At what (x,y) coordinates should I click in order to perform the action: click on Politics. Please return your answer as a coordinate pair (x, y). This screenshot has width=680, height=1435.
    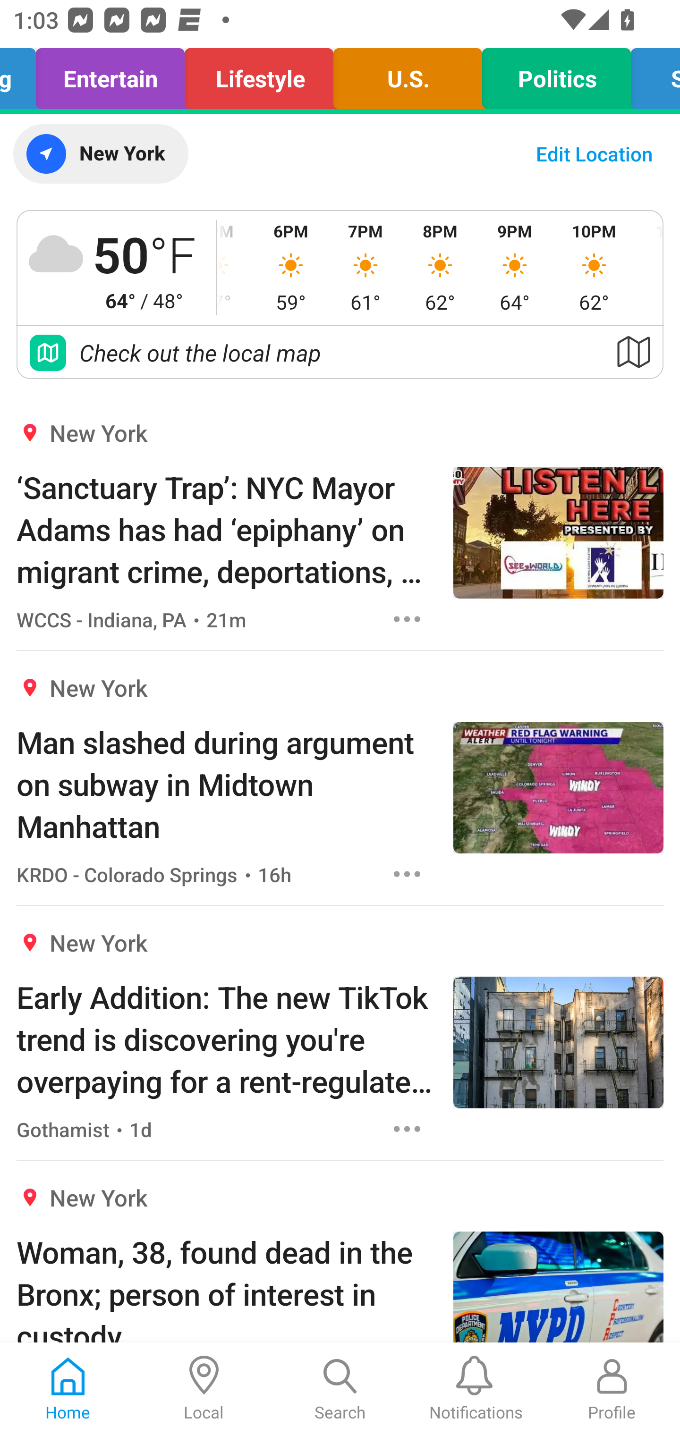
    Looking at the image, I should click on (556, 75).